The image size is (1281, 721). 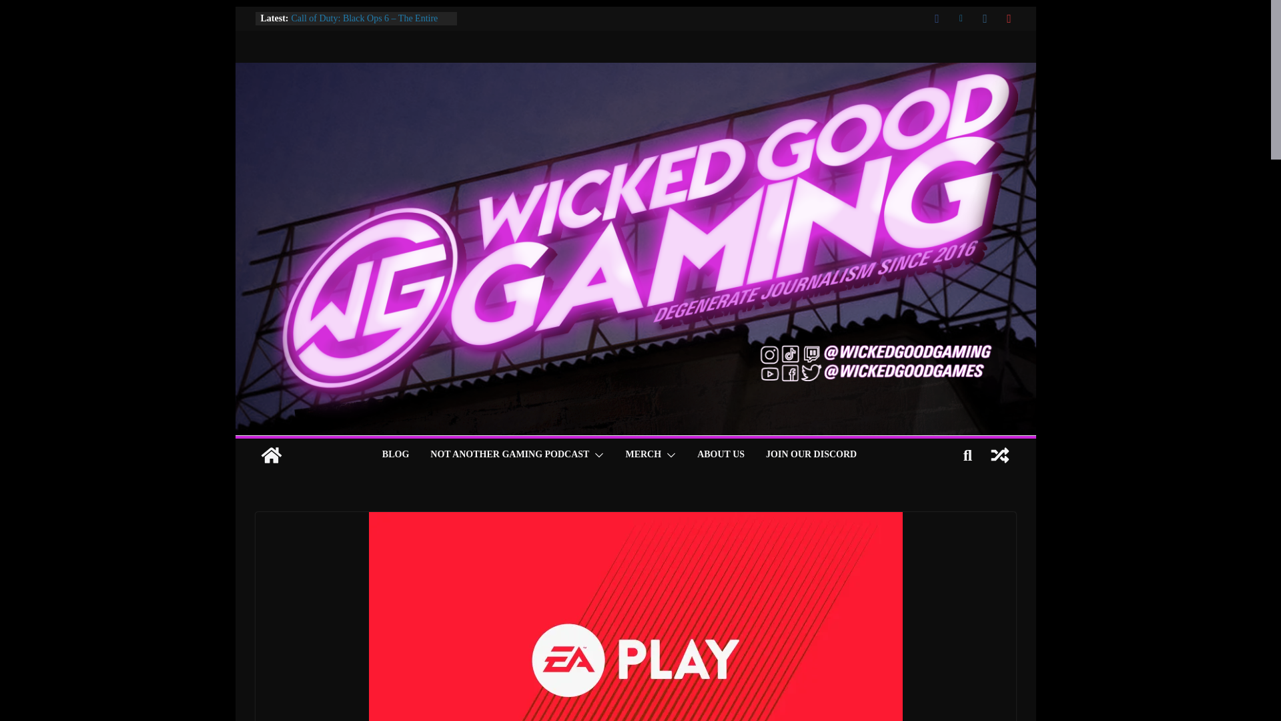 What do you see at coordinates (999, 455) in the screenshot?
I see `View a random post` at bounding box center [999, 455].